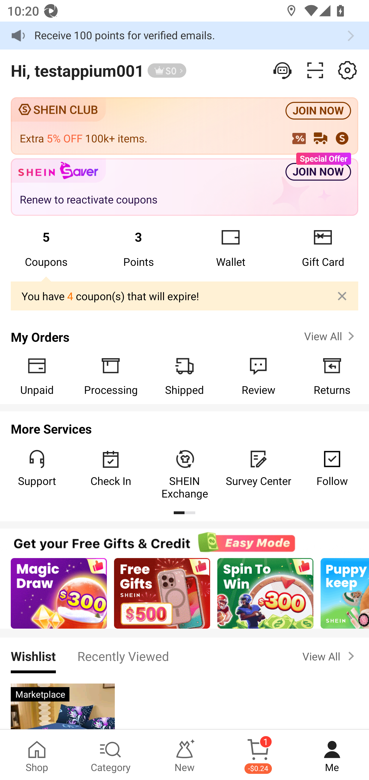 This screenshot has height=780, width=369. Describe the element at coordinates (347, 70) in the screenshot. I see `Setting` at that location.